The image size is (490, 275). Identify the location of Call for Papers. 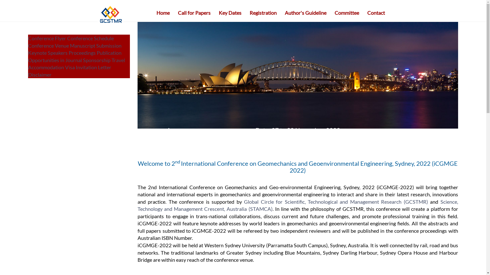
(194, 13).